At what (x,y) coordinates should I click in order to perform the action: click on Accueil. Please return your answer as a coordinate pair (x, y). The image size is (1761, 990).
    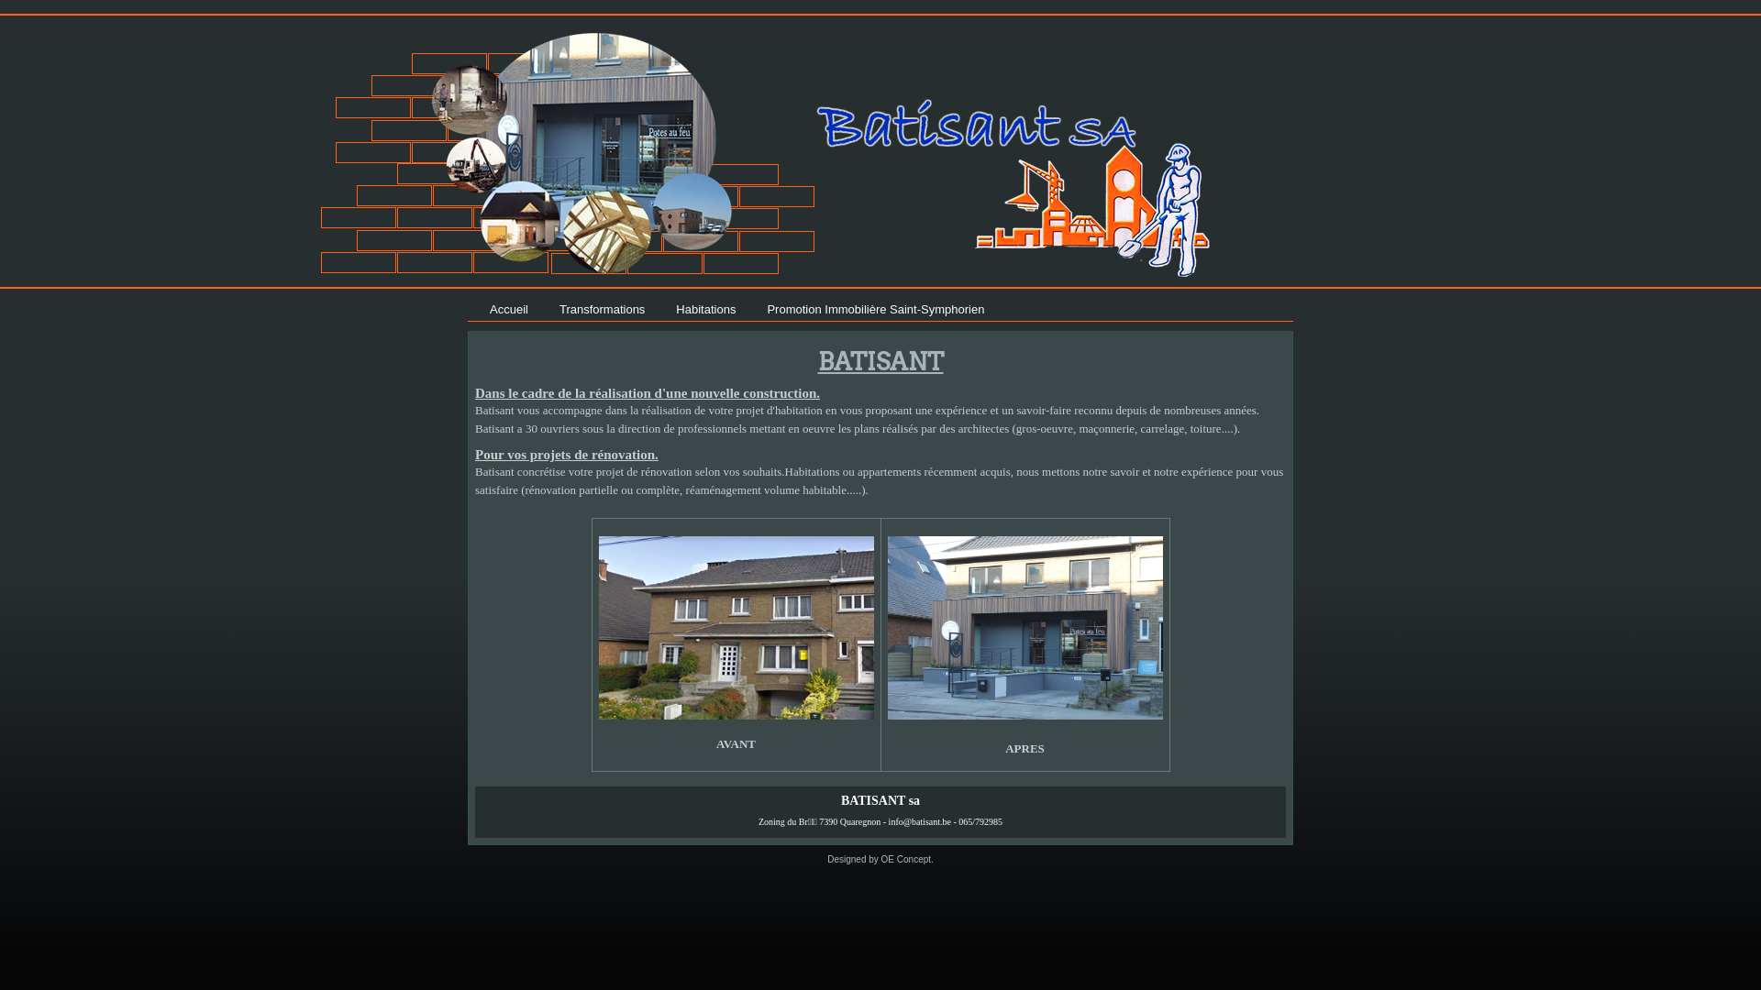
    Looking at the image, I should click on (509, 310).